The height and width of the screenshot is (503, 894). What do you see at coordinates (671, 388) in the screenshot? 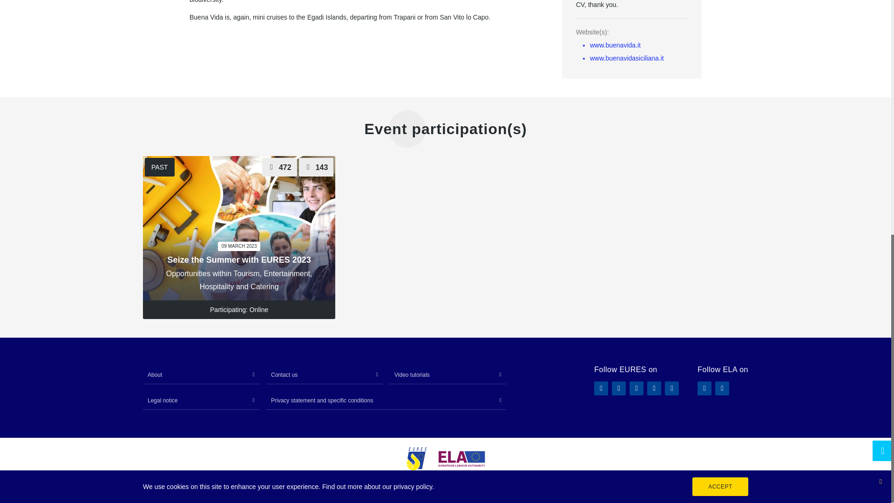
I see `EURES on YouTube` at bounding box center [671, 388].